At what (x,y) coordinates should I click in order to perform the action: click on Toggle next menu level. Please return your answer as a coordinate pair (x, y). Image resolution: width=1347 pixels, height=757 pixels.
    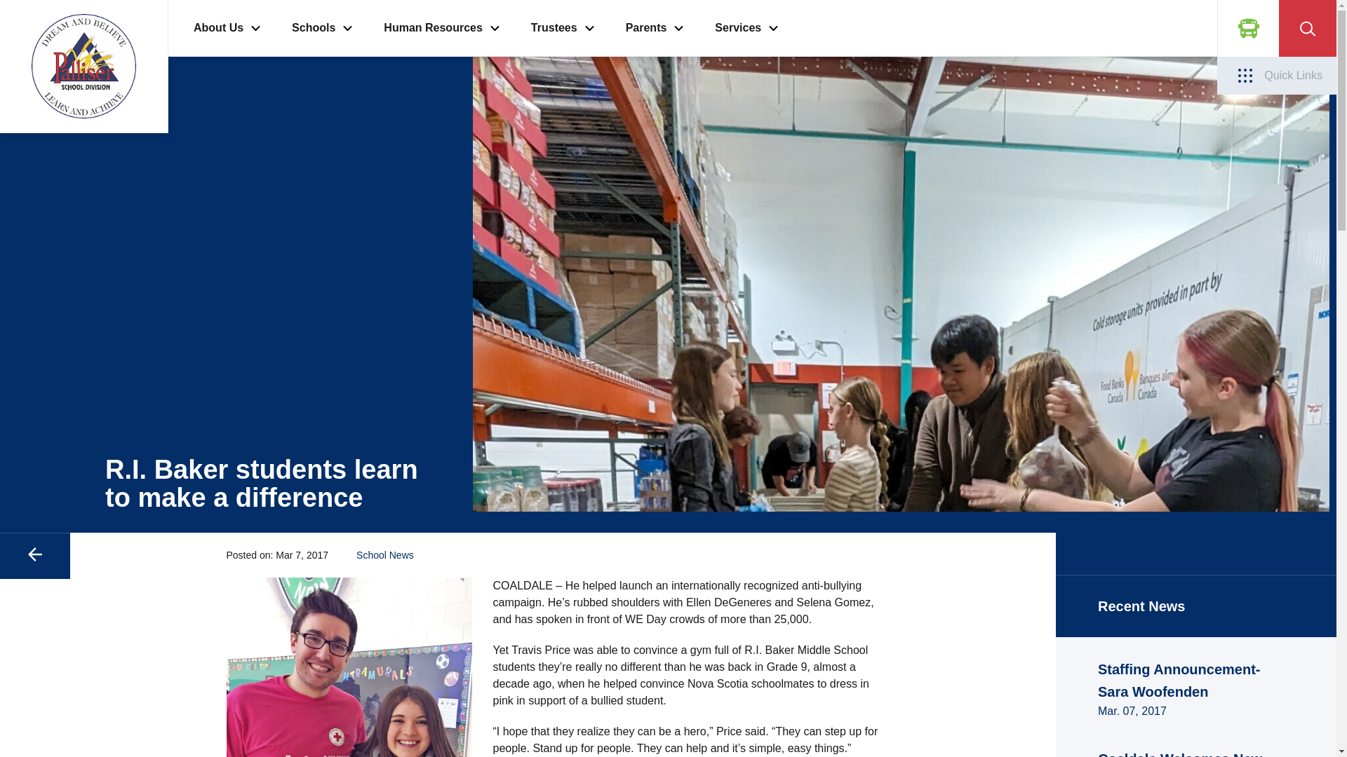
    Looking at the image, I should click on (589, 27).